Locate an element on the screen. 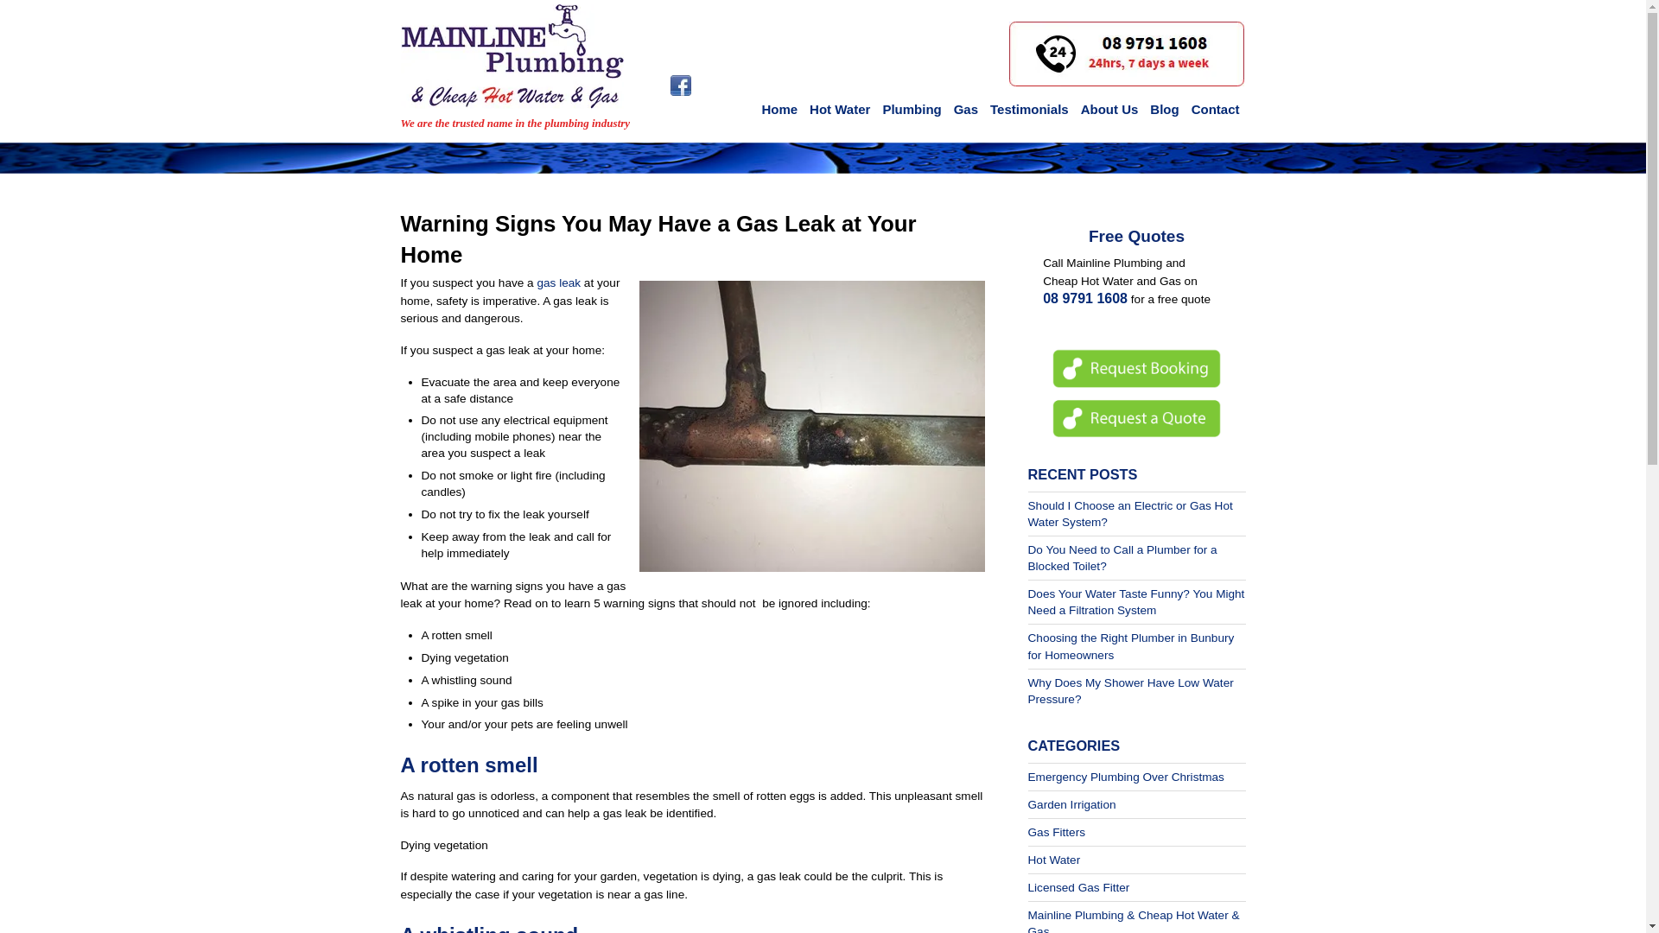  Garden Irrigation is located at coordinates (1072, 804).